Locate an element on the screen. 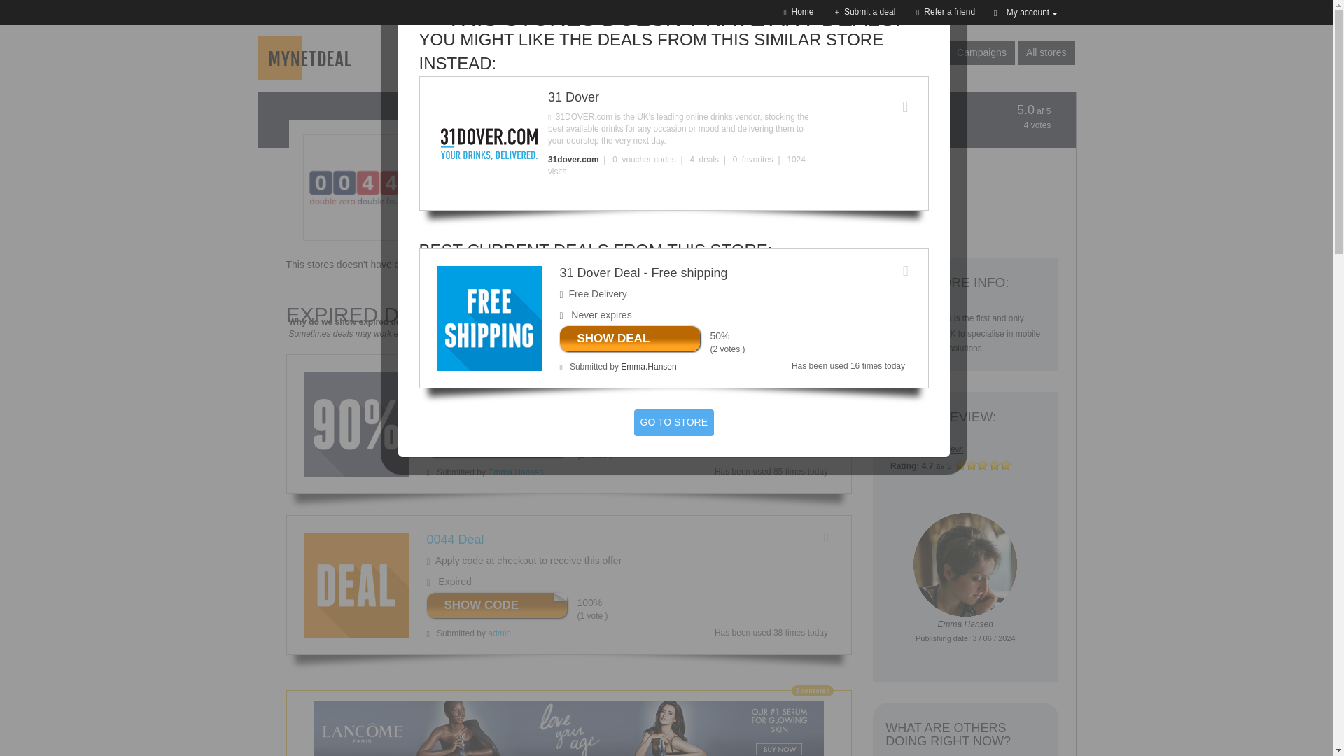 The width and height of the screenshot is (1344, 756).     My account  is located at coordinates (1025, 13).